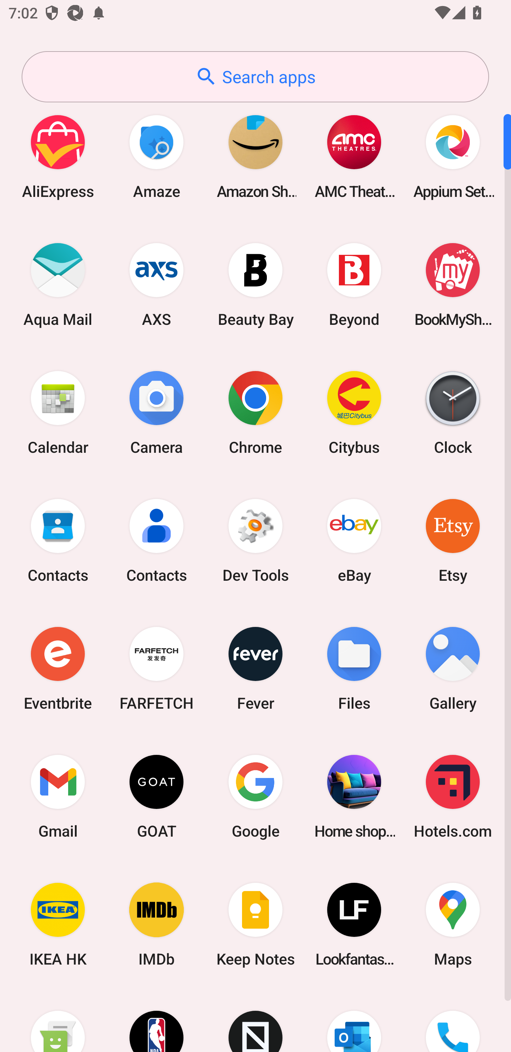 This screenshot has width=511, height=1052. Describe the element at coordinates (354, 796) in the screenshot. I see `Home shopping` at that location.